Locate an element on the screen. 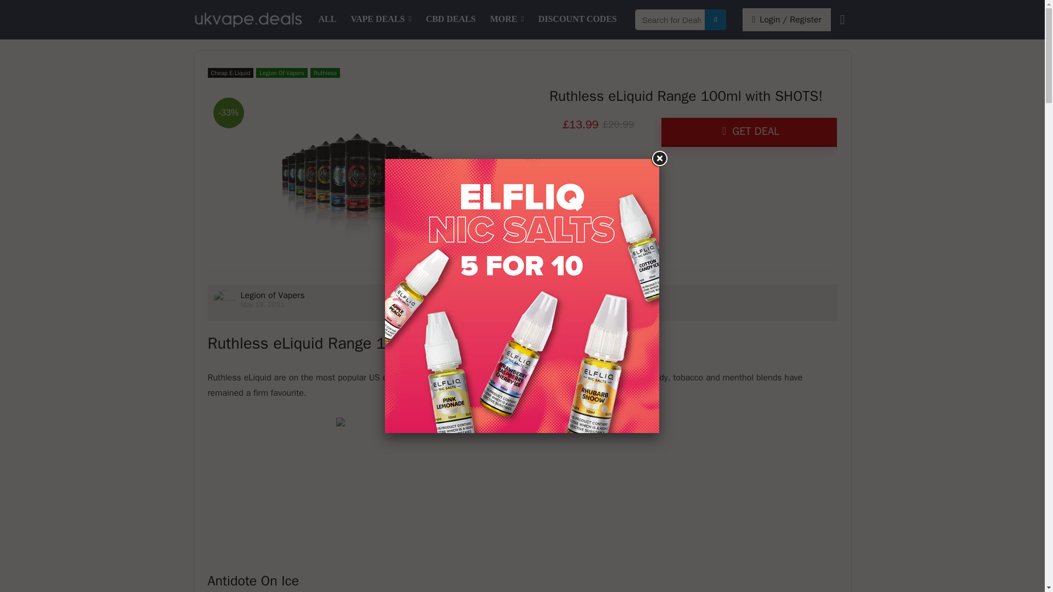 This screenshot has height=592, width=1053. View all posts in Legion Of Vapers is located at coordinates (281, 72).